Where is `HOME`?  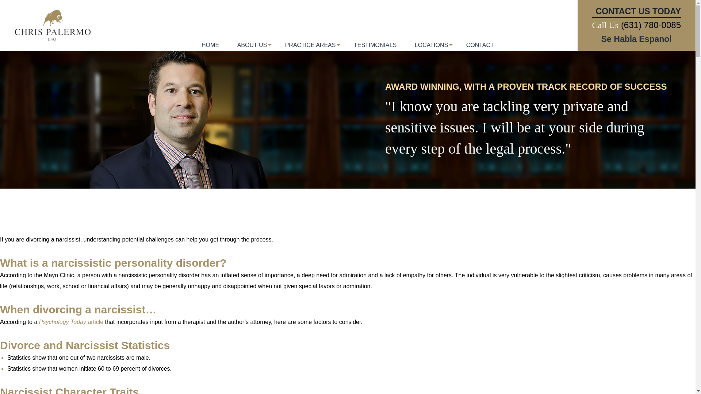 HOME is located at coordinates (210, 49).